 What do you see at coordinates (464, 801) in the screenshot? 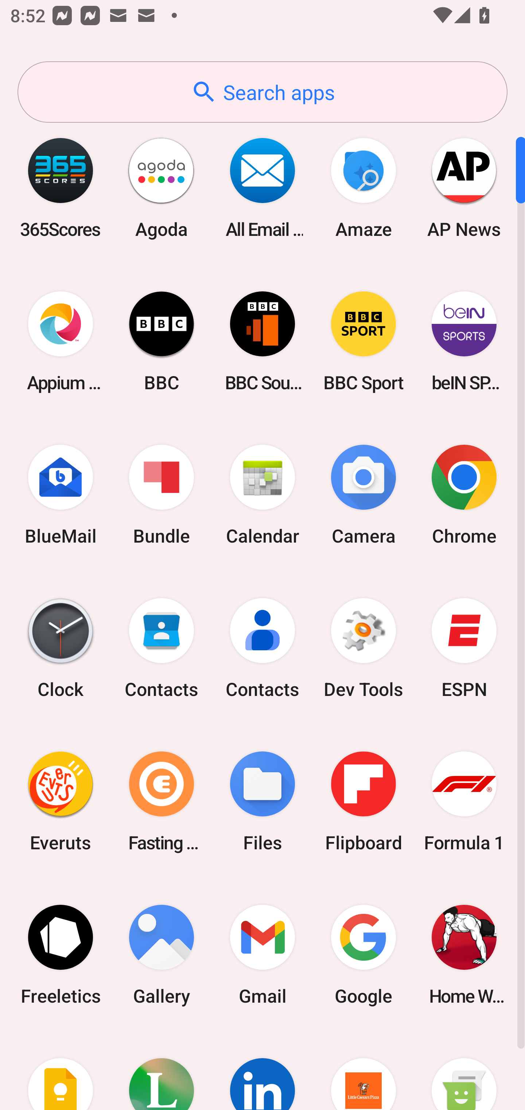
I see `Formula 1` at bounding box center [464, 801].